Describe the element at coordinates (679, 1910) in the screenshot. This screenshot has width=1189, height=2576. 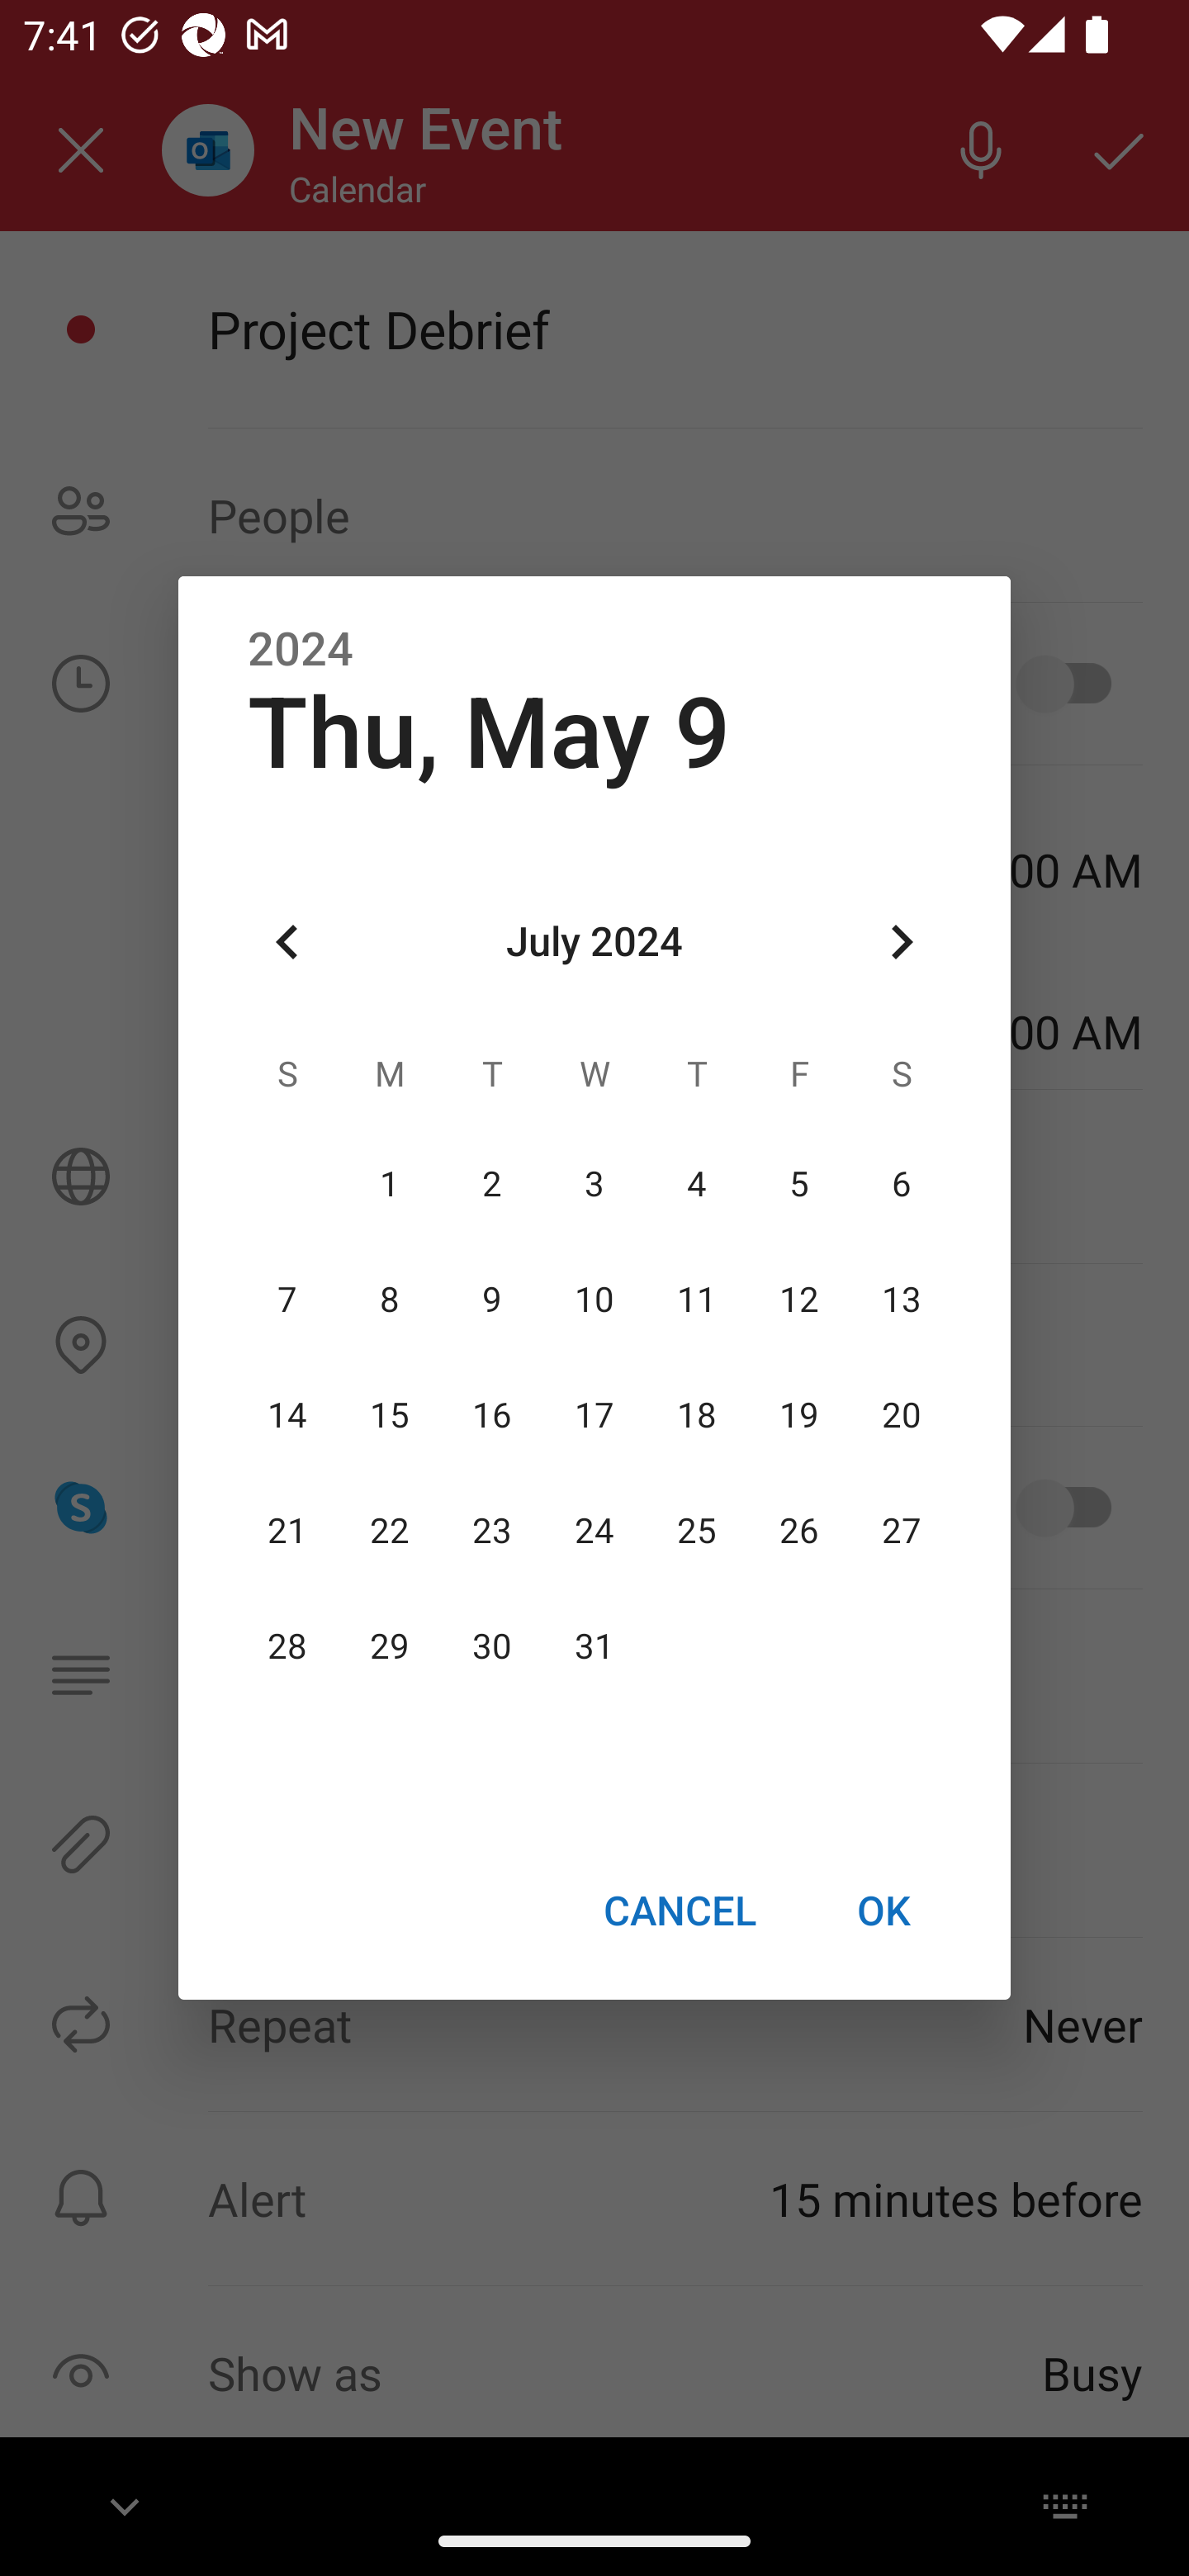
I see `CANCEL` at that location.